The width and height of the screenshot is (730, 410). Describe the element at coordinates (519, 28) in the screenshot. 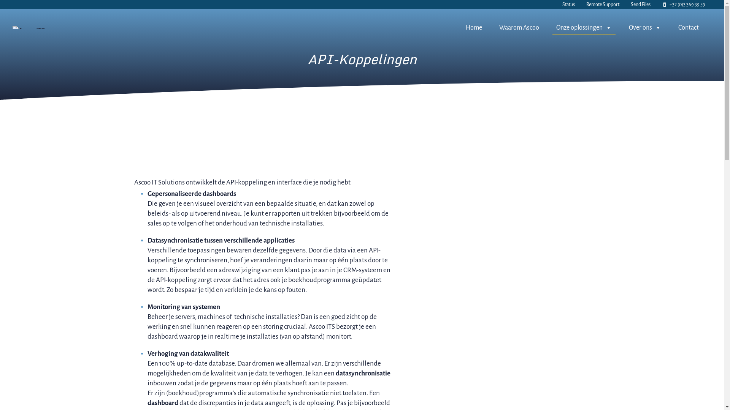

I see `Waarom Ascoo` at that location.